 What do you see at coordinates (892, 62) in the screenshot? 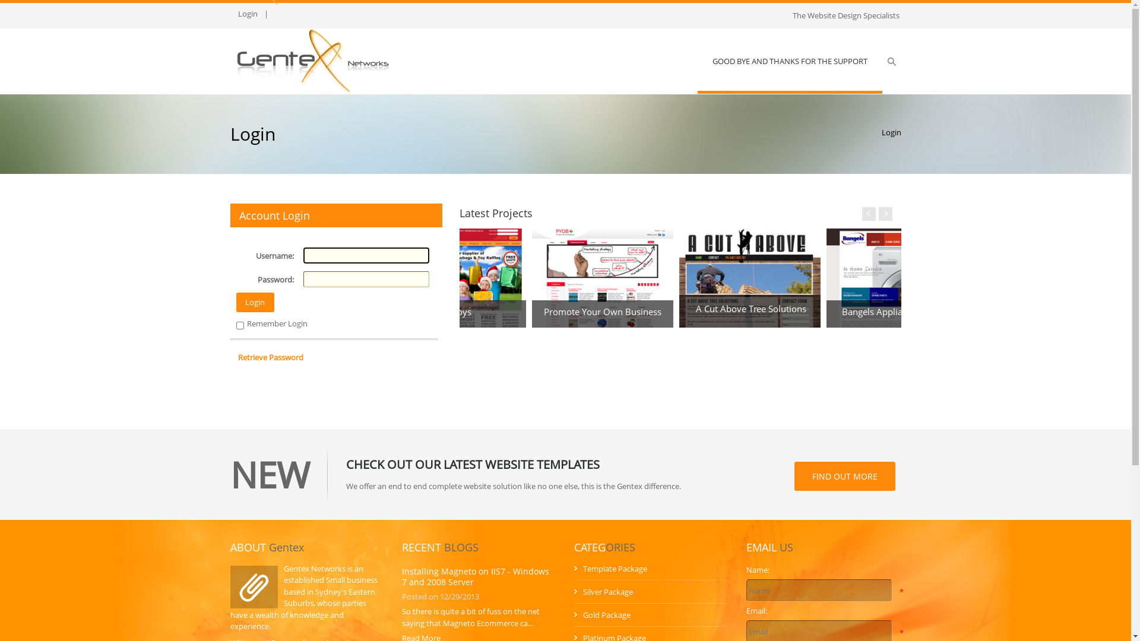
I see `SEARCH` at bounding box center [892, 62].